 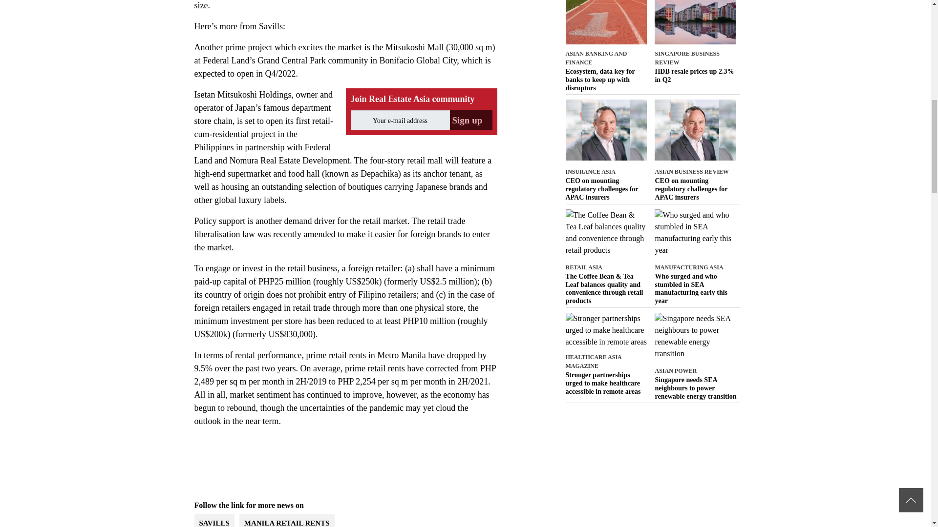 I want to click on Please enter a valid email, so click(x=401, y=120).